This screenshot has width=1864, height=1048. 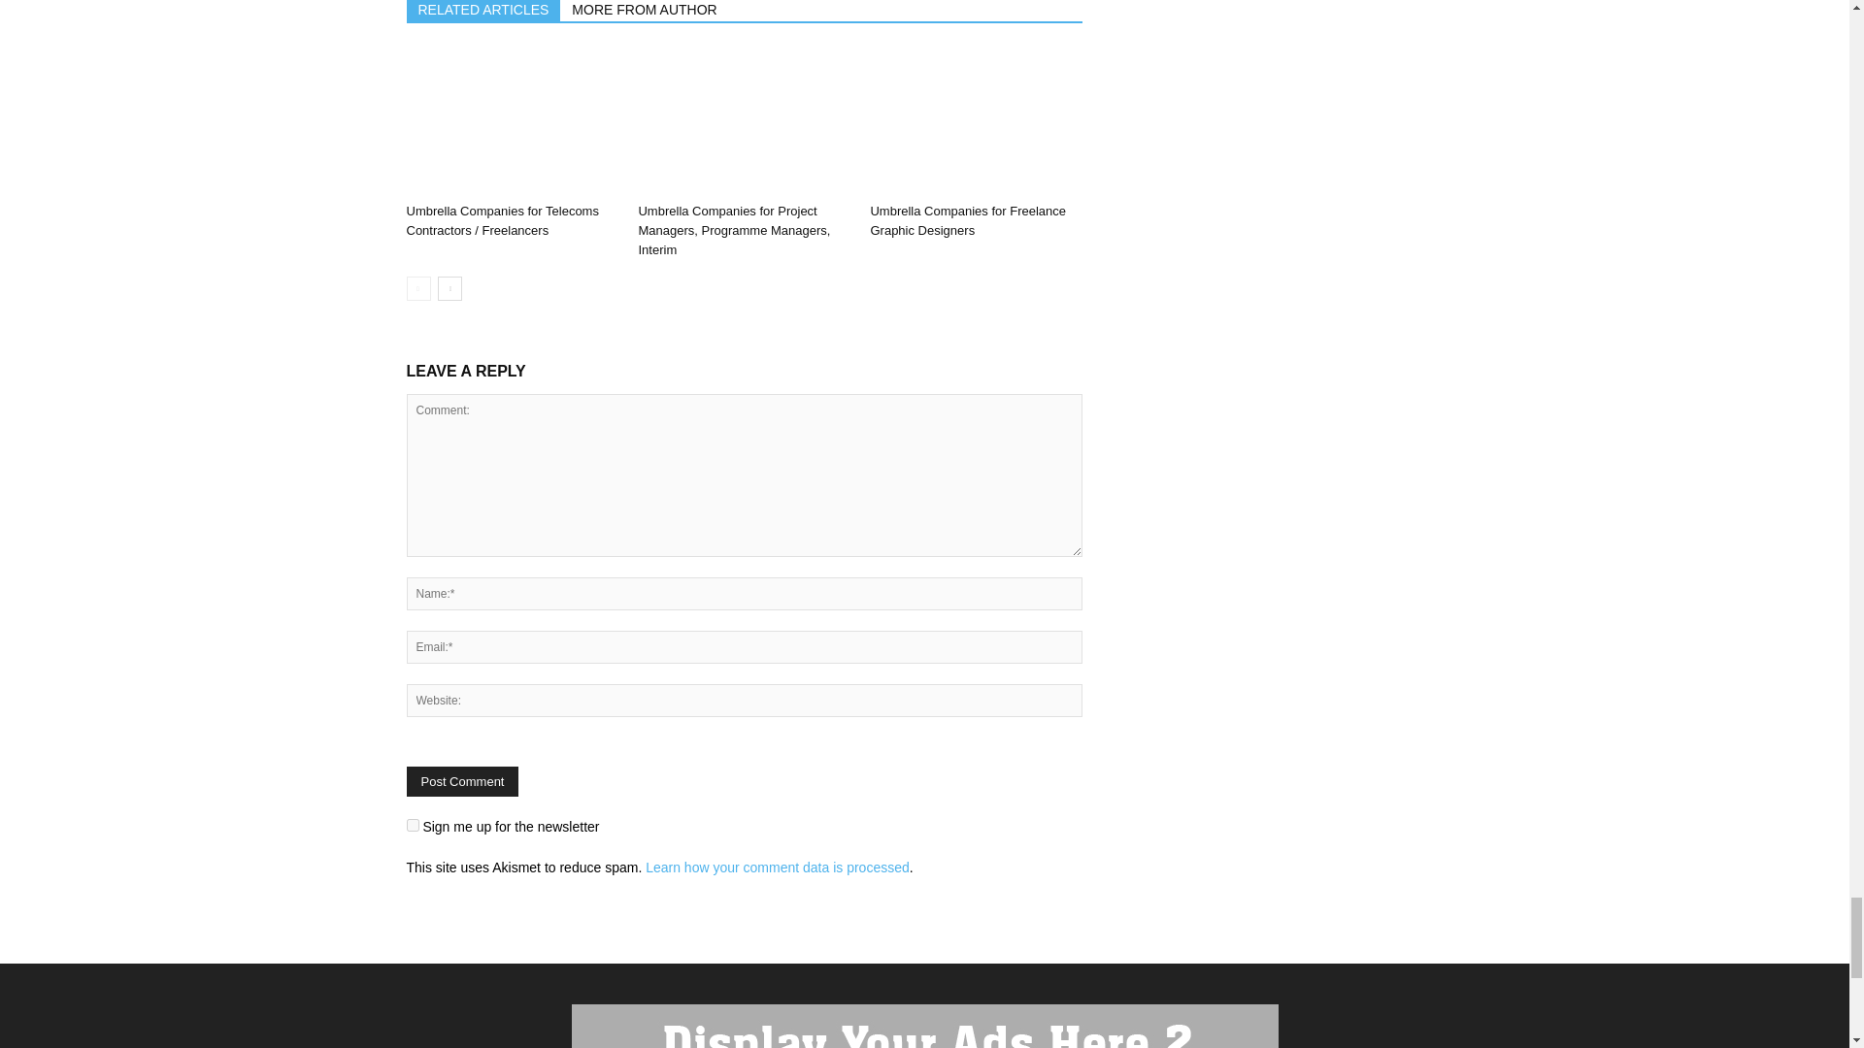 What do you see at coordinates (412, 825) in the screenshot?
I see `1` at bounding box center [412, 825].